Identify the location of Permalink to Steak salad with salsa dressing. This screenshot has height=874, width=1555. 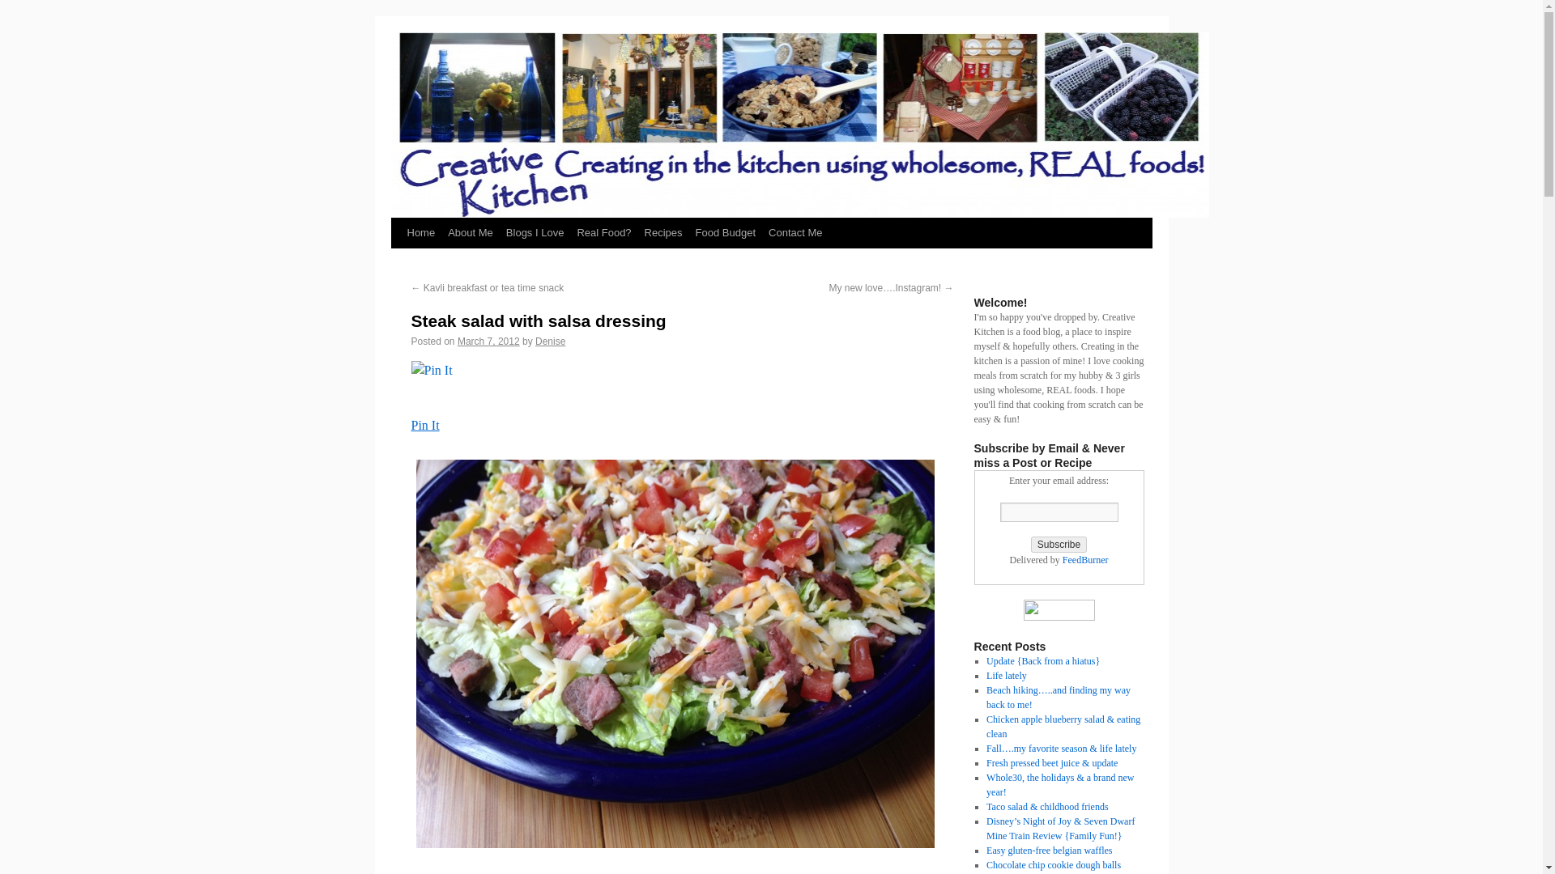
(539, 320).